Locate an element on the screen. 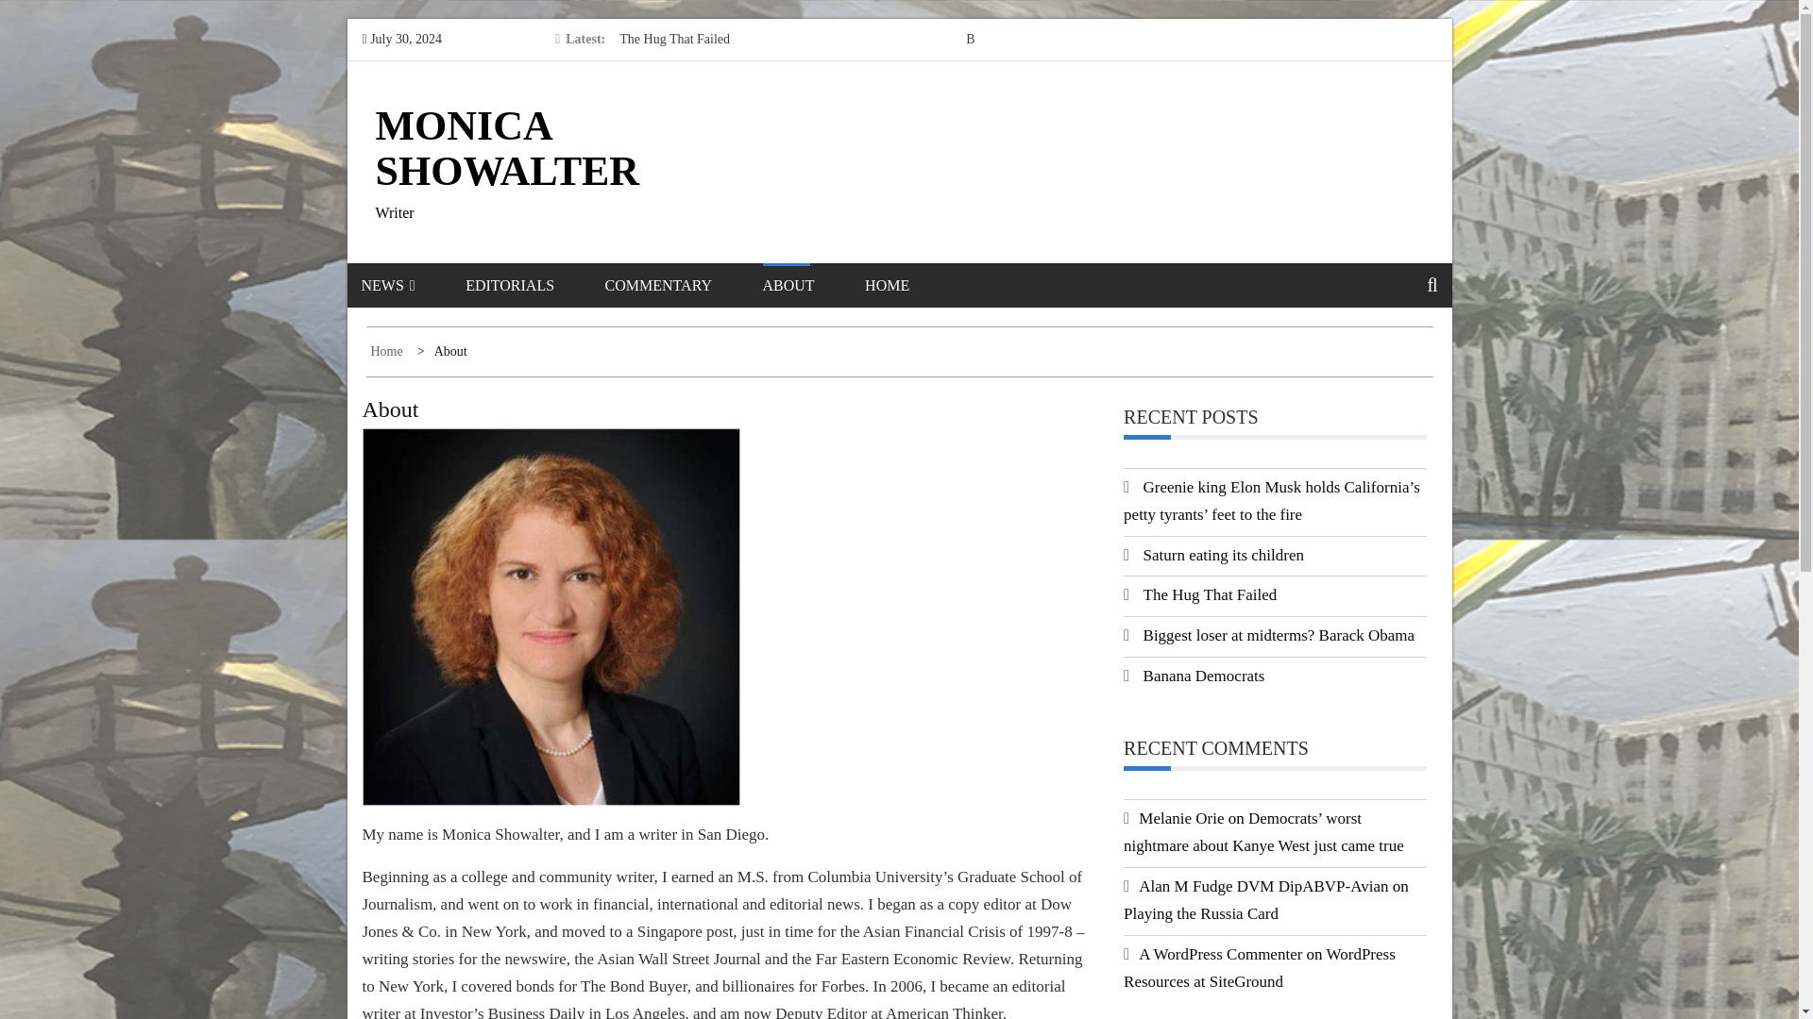  The Hug That Failed is located at coordinates (1211, 594).